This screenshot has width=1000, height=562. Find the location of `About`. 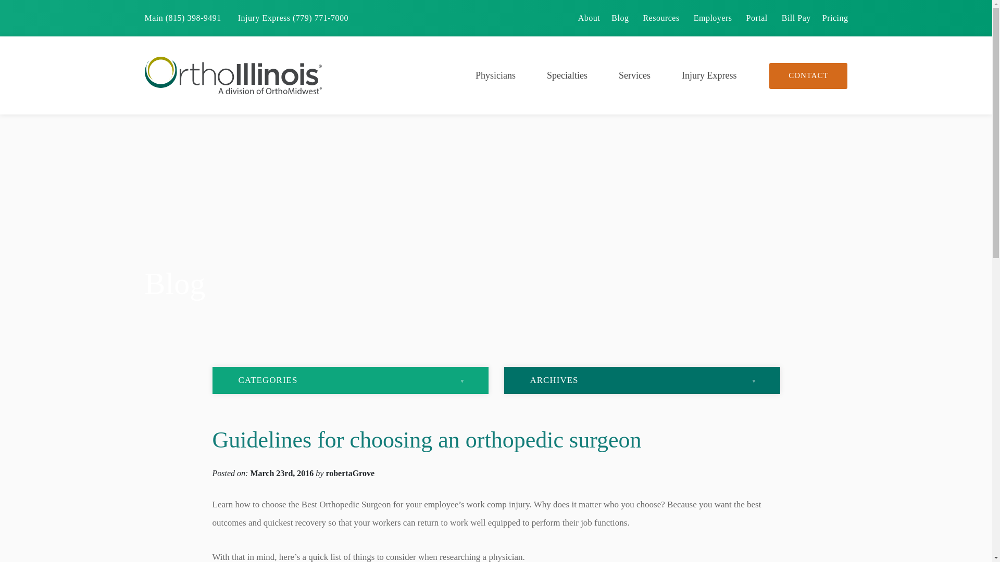

About is located at coordinates (589, 18).